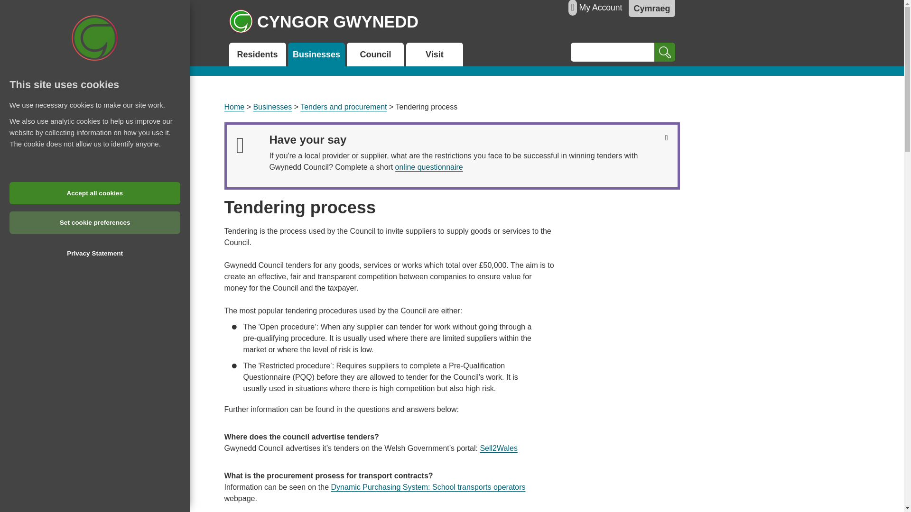  What do you see at coordinates (234, 107) in the screenshot?
I see `Go to Home from here` at bounding box center [234, 107].